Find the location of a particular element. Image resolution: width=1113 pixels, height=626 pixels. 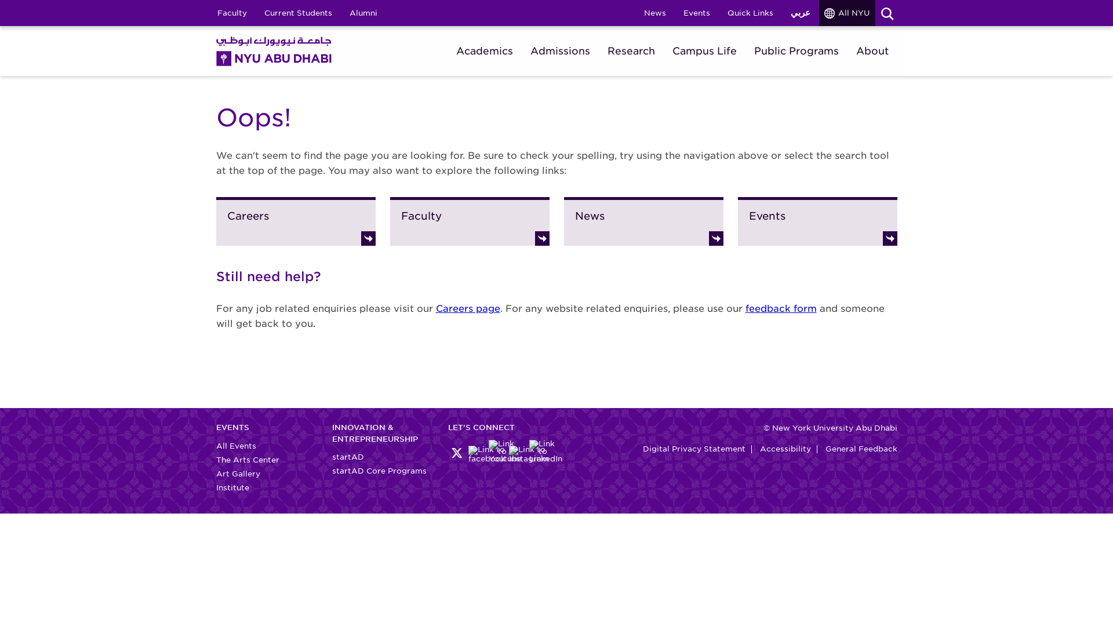

Faculty is located at coordinates (232, 13).